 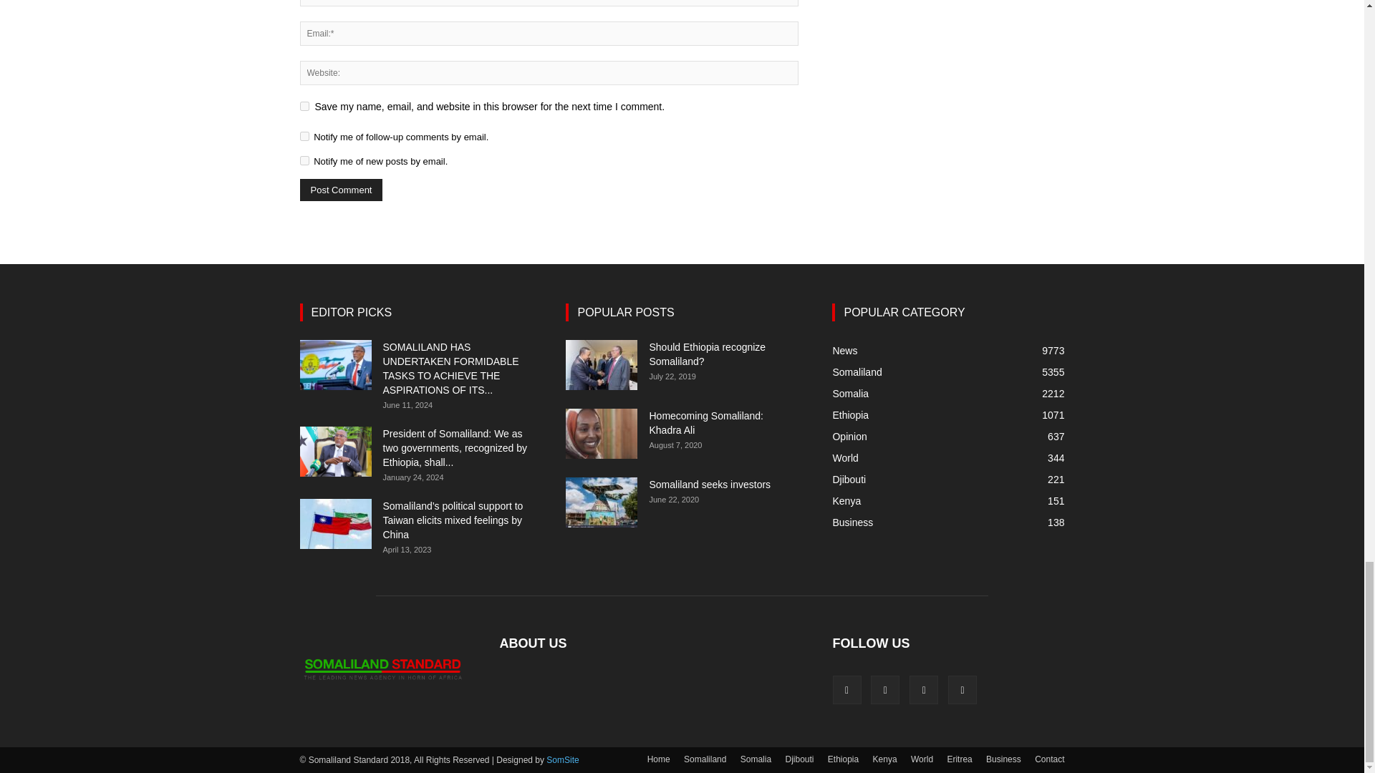 What do you see at coordinates (341, 189) in the screenshot?
I see `Post Comment` at bounding box center [341, 189].